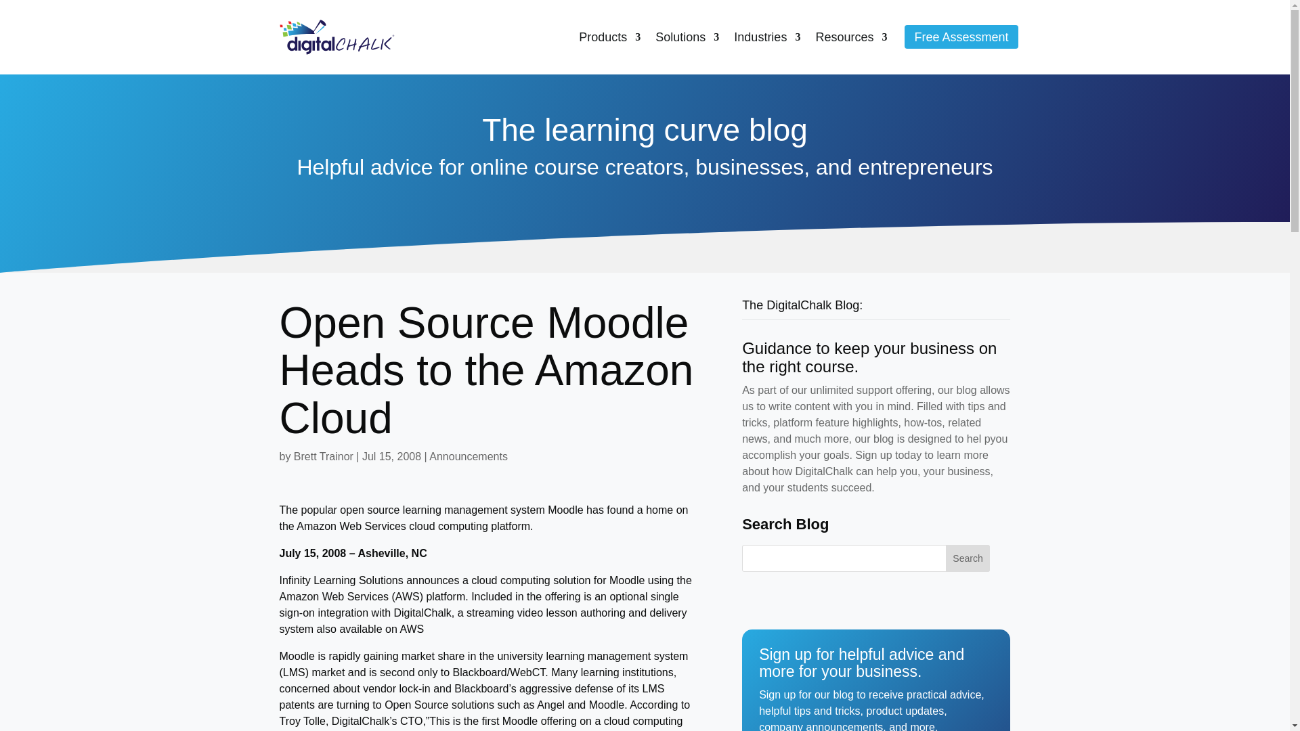 The width and height of the screenshot is (1300, 731). Describe the element at coordinates (609, 37) in the screenshot. I see `Products` at that location.